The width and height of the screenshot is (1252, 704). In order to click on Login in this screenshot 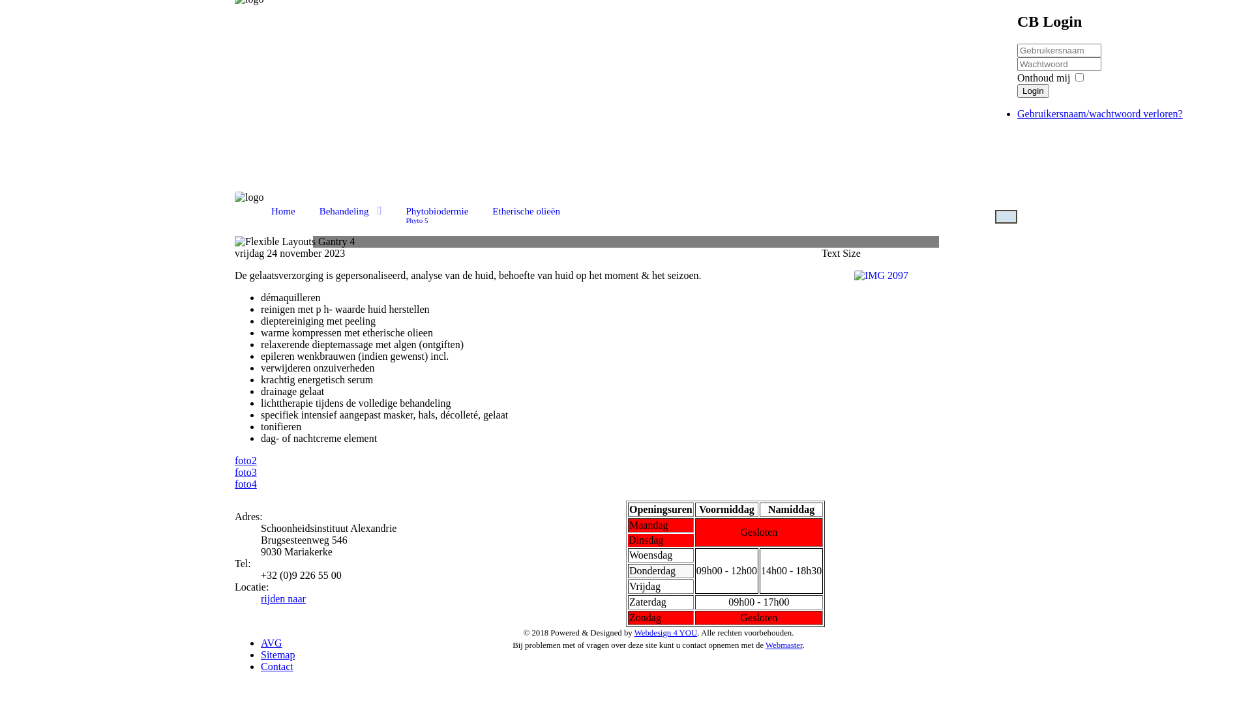, I will do `click(1033, 91)`.